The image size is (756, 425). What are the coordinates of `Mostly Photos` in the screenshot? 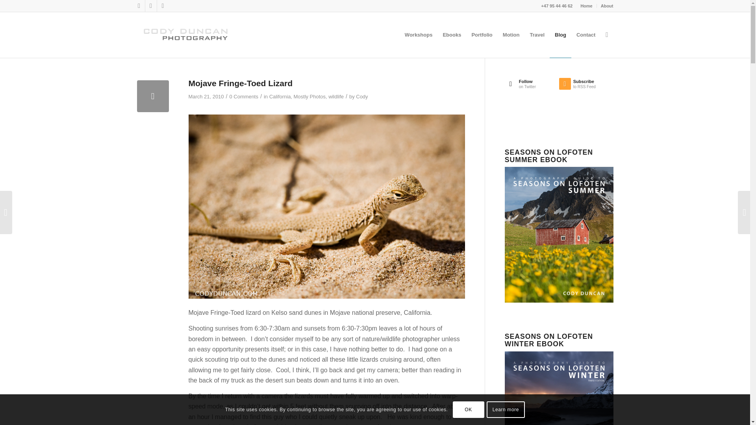 It's located at (309, 96).